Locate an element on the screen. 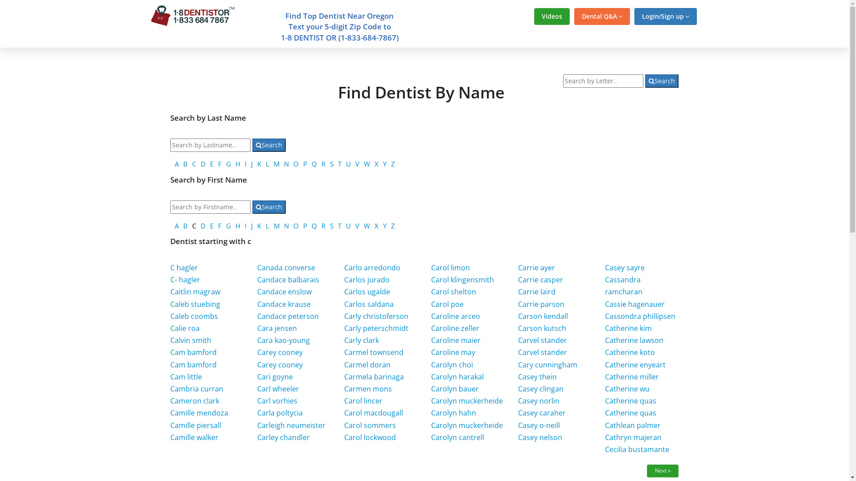 The image size is (856, 481). K is located at coordinates (259, 164).